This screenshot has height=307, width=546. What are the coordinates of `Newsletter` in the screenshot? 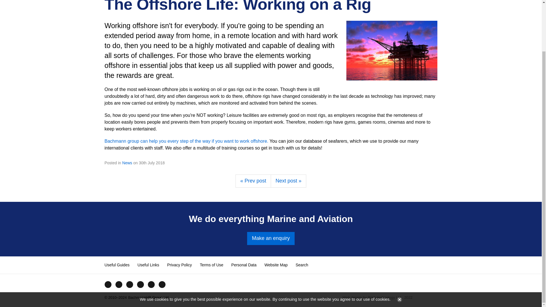 It's located at (162, 284).